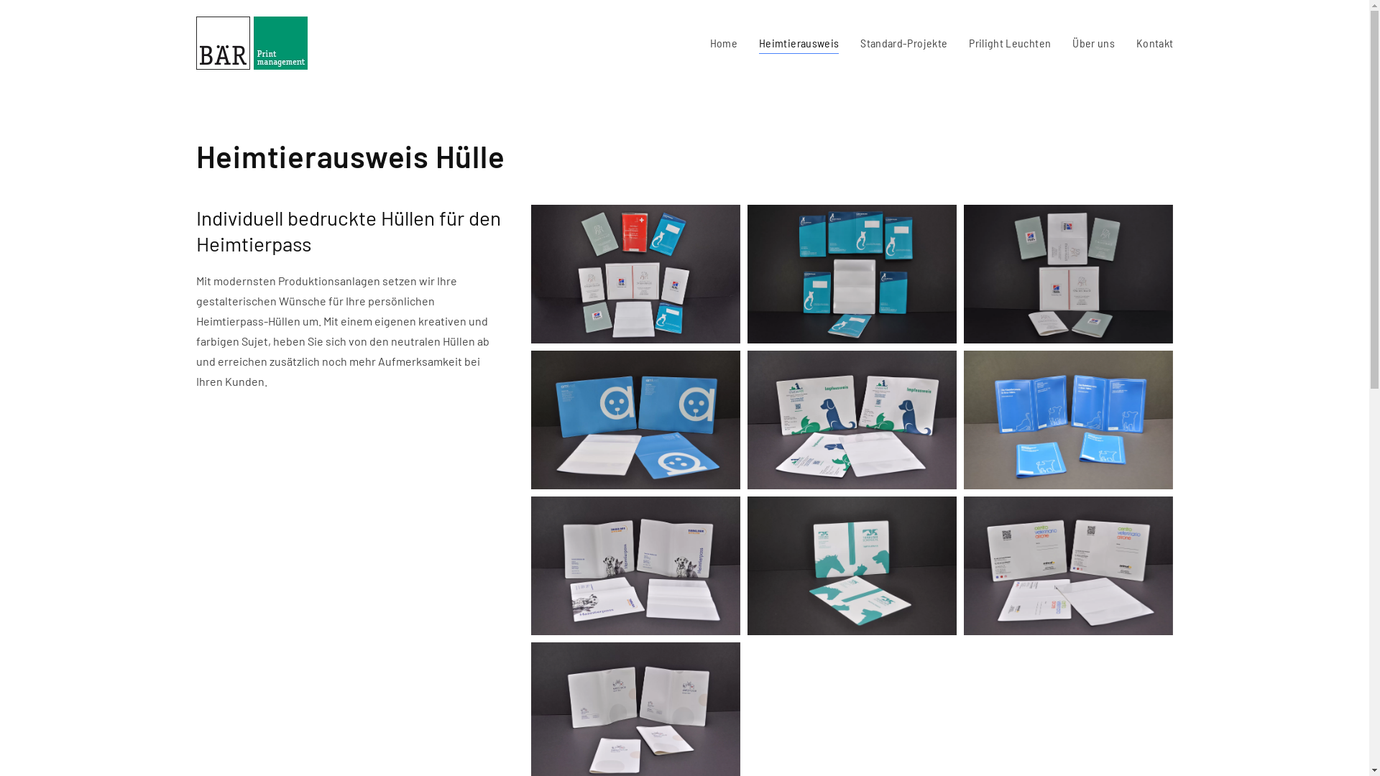 This screenshot has height=776, width=1380. I want to click on Standard-Projekte, so click(904, 43).